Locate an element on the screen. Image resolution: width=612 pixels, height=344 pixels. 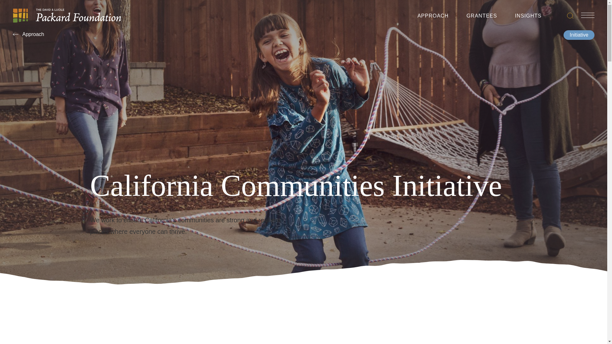
APPROACH is located at coordinates (433, 17).